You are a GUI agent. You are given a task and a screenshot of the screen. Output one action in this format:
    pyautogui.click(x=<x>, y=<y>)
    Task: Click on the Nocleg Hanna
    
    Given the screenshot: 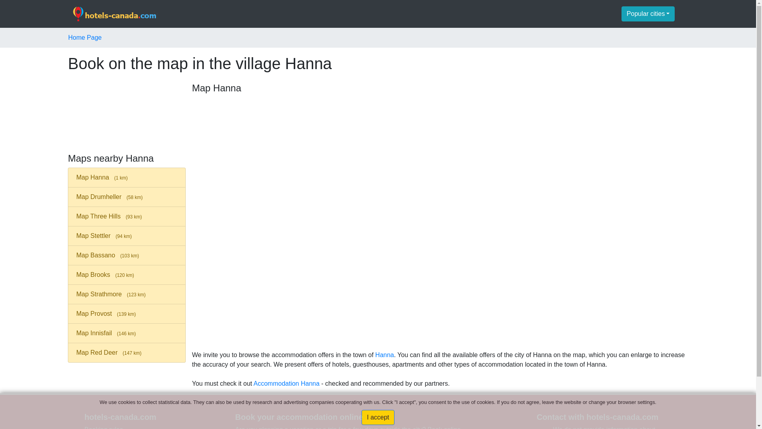 What is the action you would take?
    pyautogui.click(x=385, y=354)
    